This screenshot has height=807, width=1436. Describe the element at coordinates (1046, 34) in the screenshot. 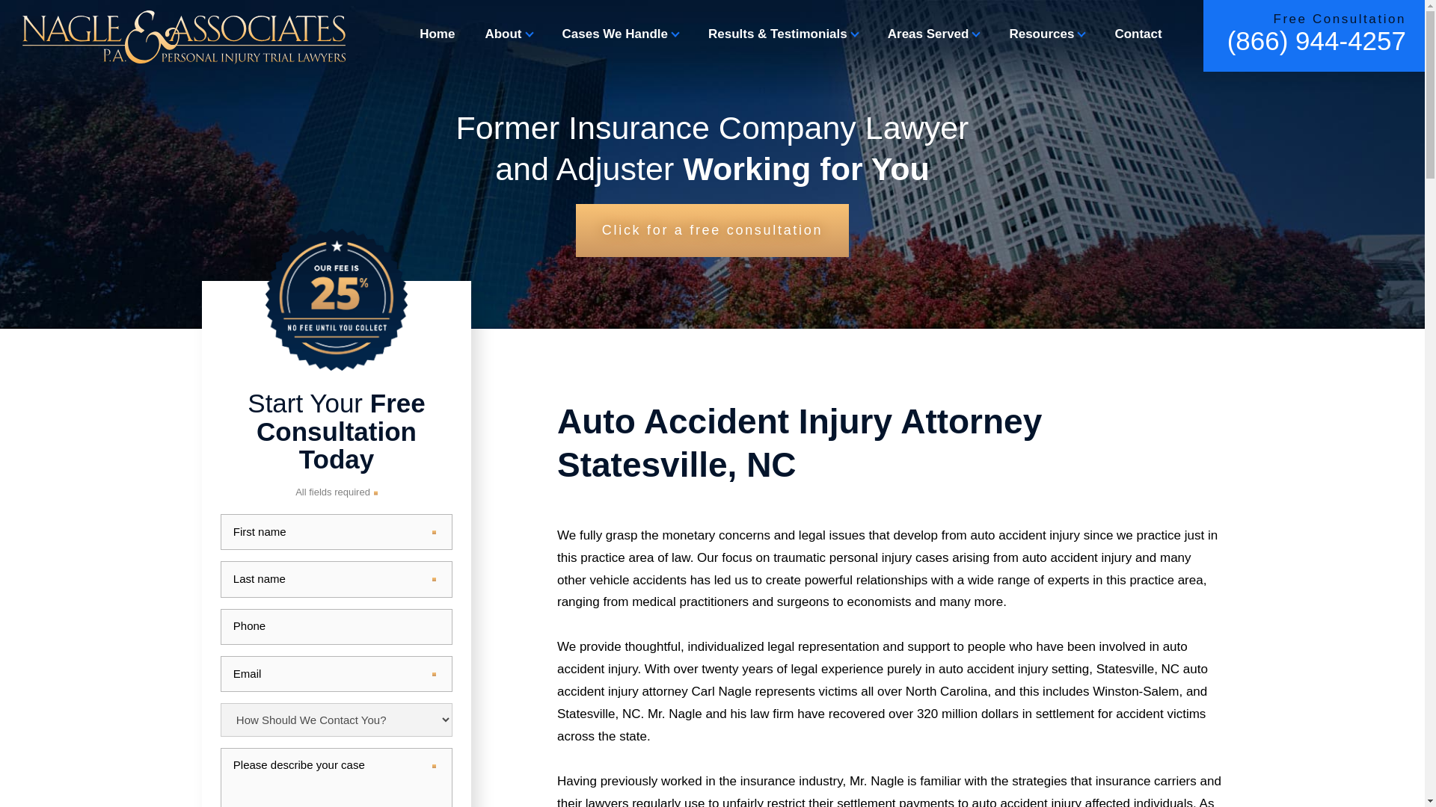

I see `Resources` at that location.